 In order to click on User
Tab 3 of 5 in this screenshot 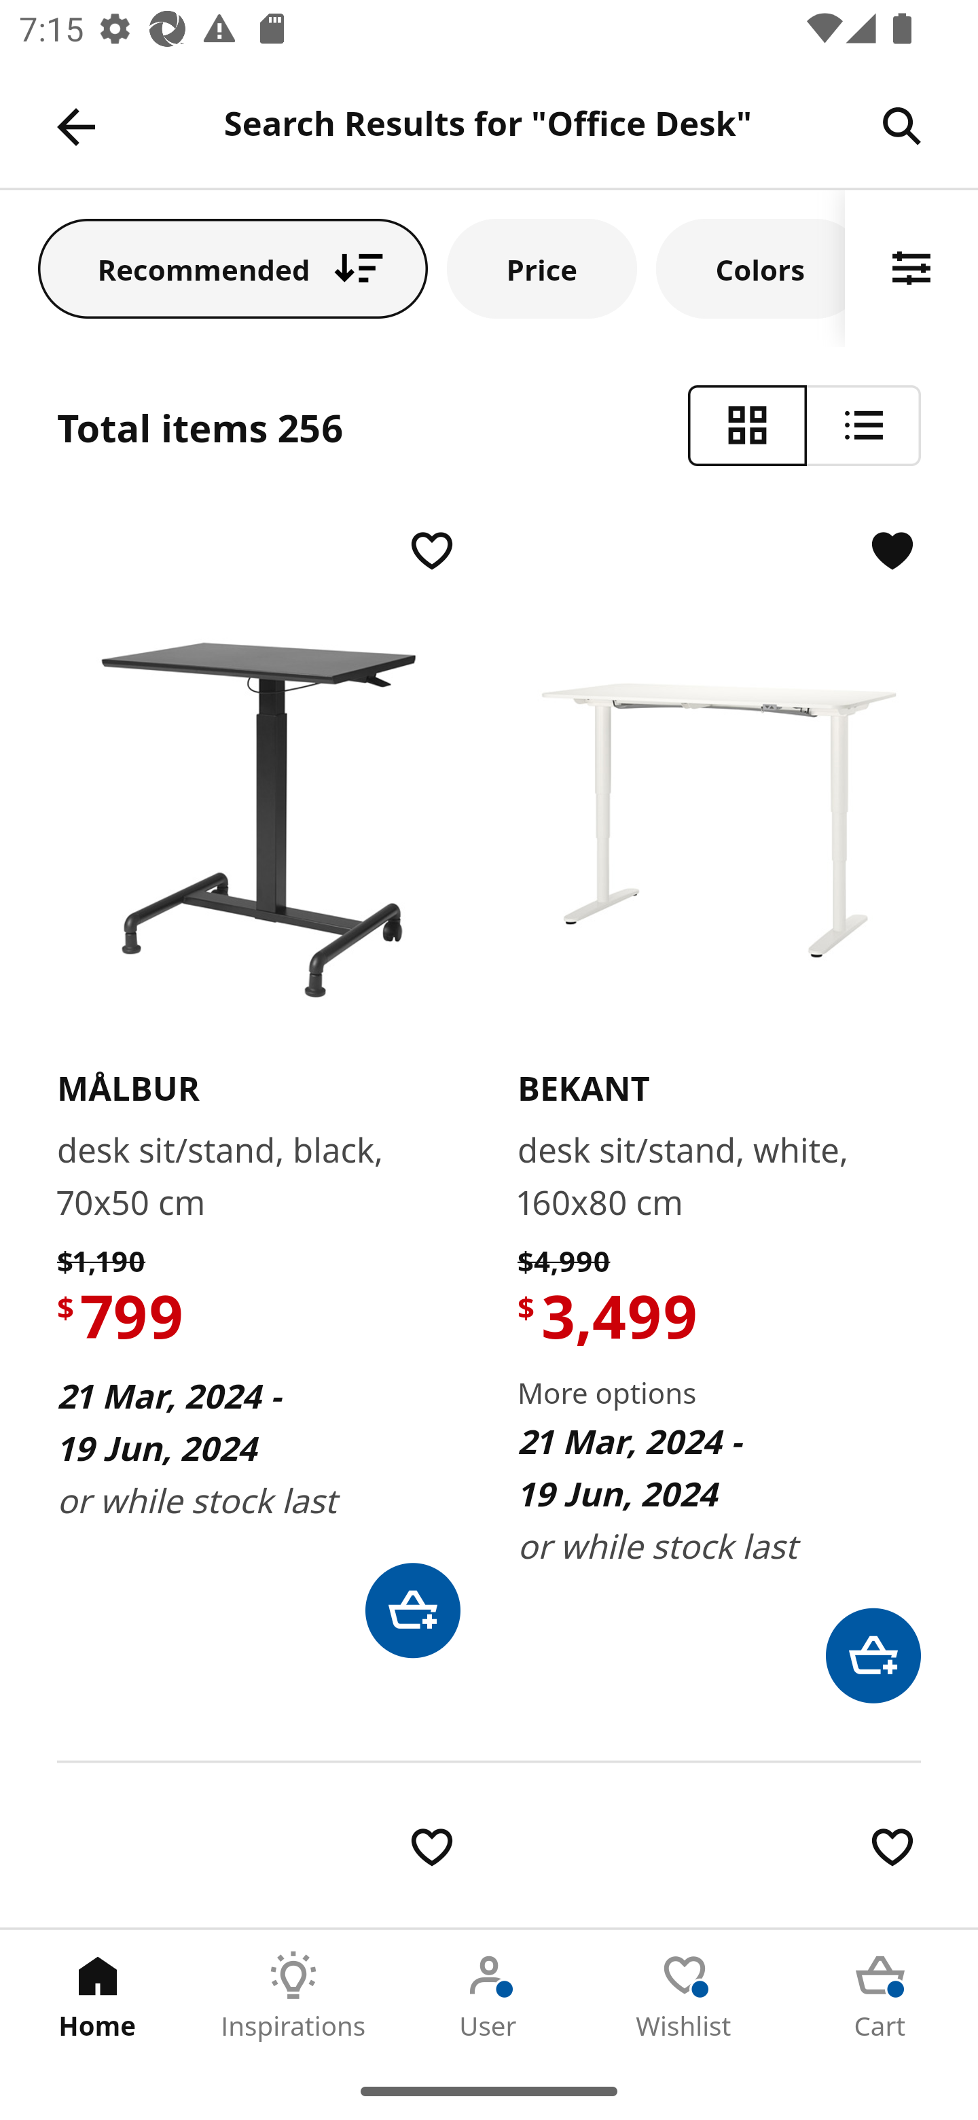, I will do `click(489, 1996)`.